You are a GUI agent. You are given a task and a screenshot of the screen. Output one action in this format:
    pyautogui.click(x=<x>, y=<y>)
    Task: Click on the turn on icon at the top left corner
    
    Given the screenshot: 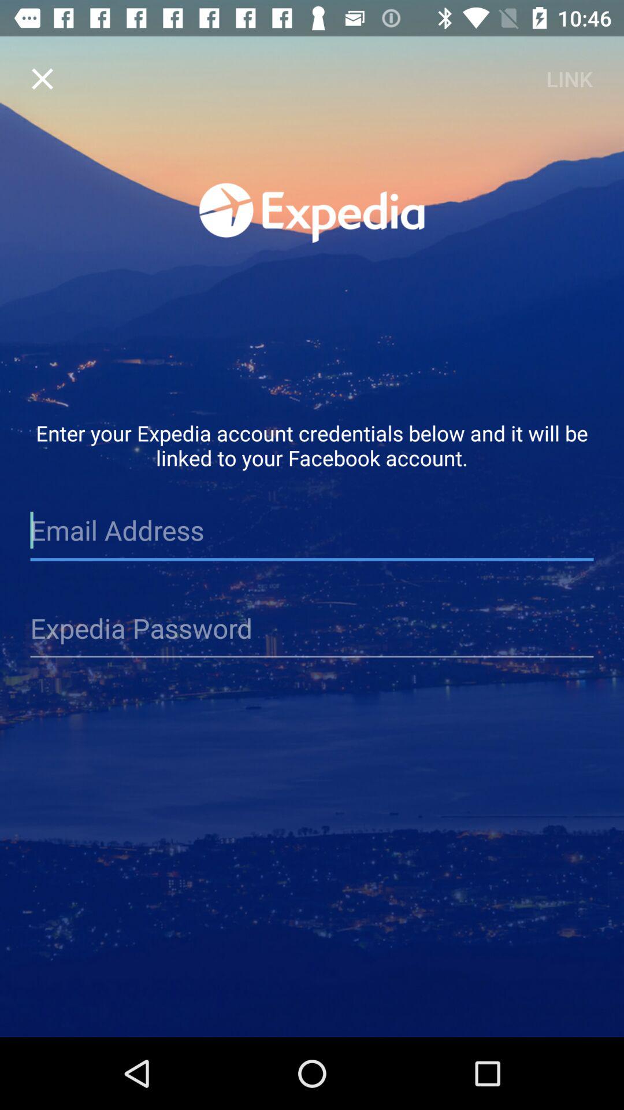 What is the action you would take?
    pyautogui.click(x=42, y=79)
    